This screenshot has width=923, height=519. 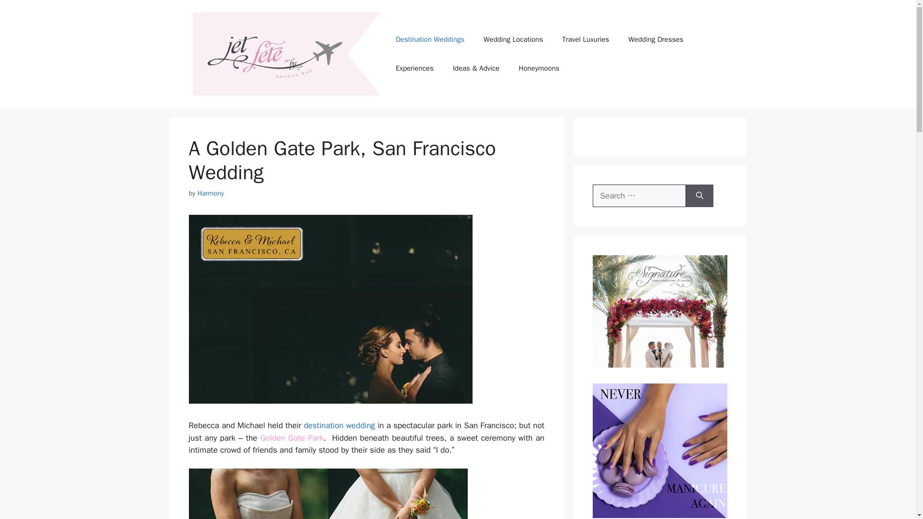 What do you see at coordinates (539, 68) in the screenshot?
I see `Honeymoons` at bounding box center [539, 68].